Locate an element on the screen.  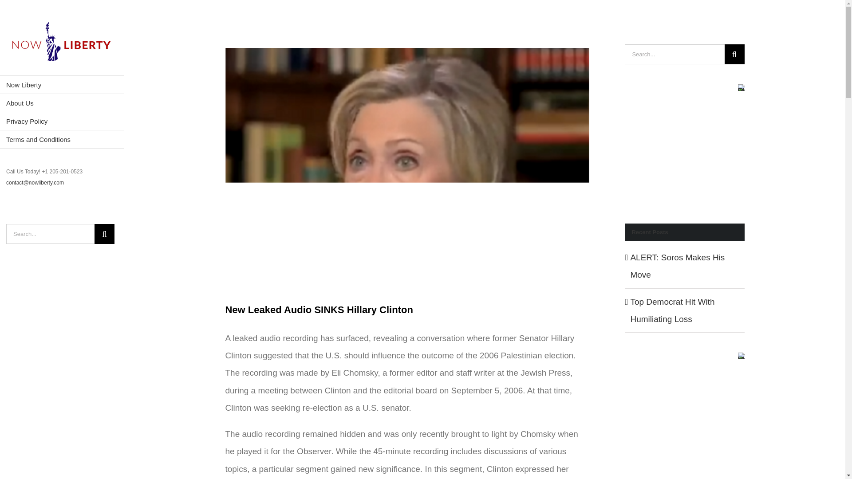
Privacy Policy is located at coordinates (62, 121).